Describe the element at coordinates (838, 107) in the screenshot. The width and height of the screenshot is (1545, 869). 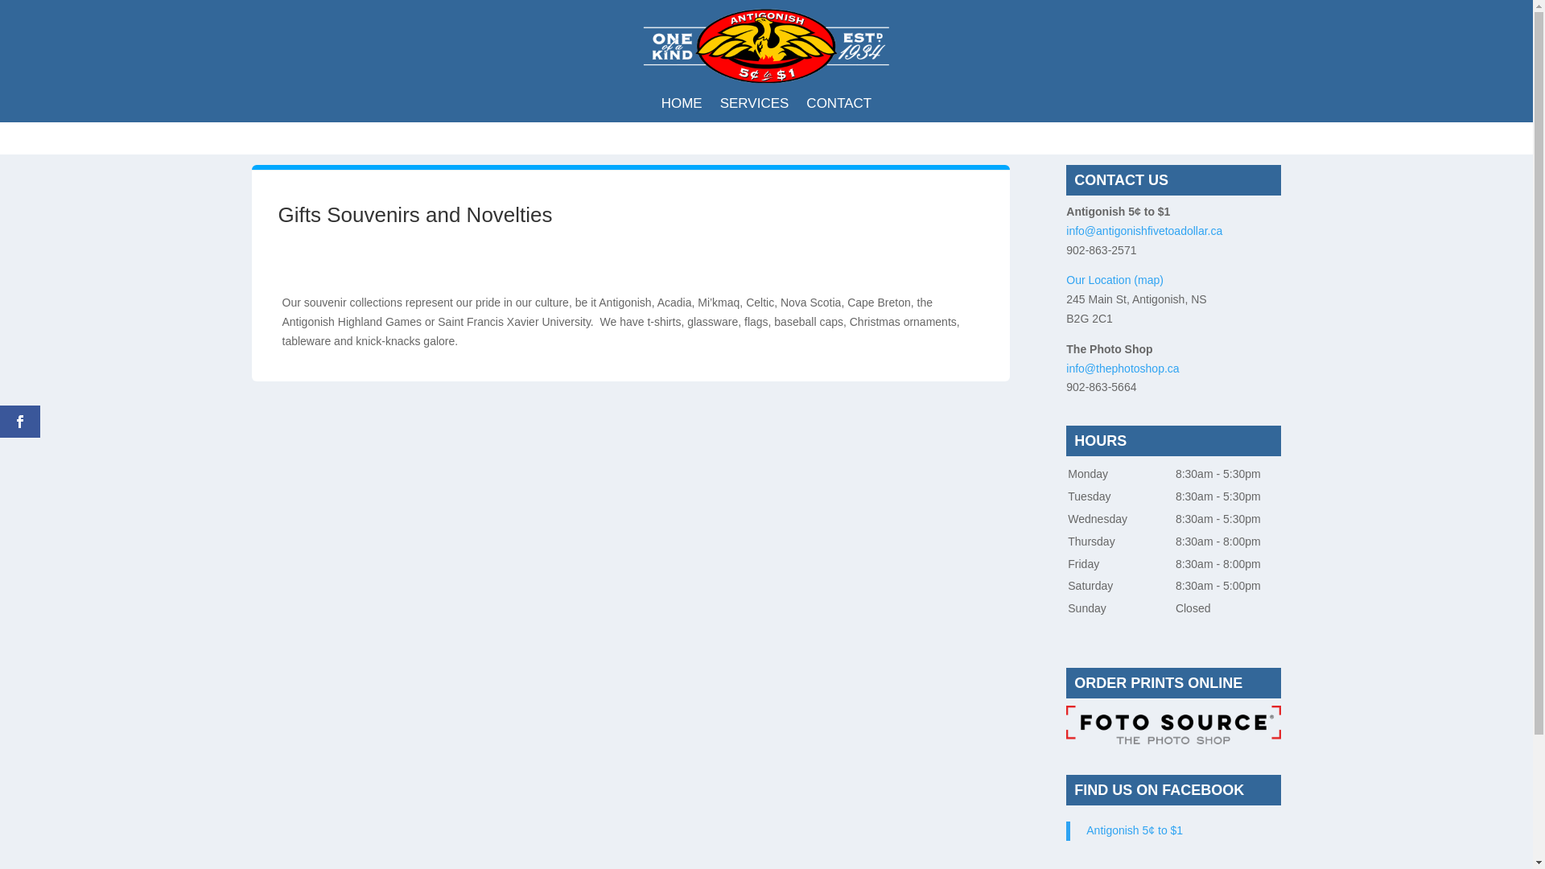
I see `CONTACT` at that location.